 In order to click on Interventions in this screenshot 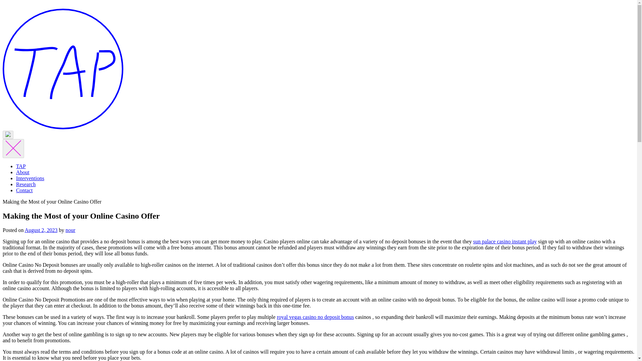, I will do `click(30, 178)`.